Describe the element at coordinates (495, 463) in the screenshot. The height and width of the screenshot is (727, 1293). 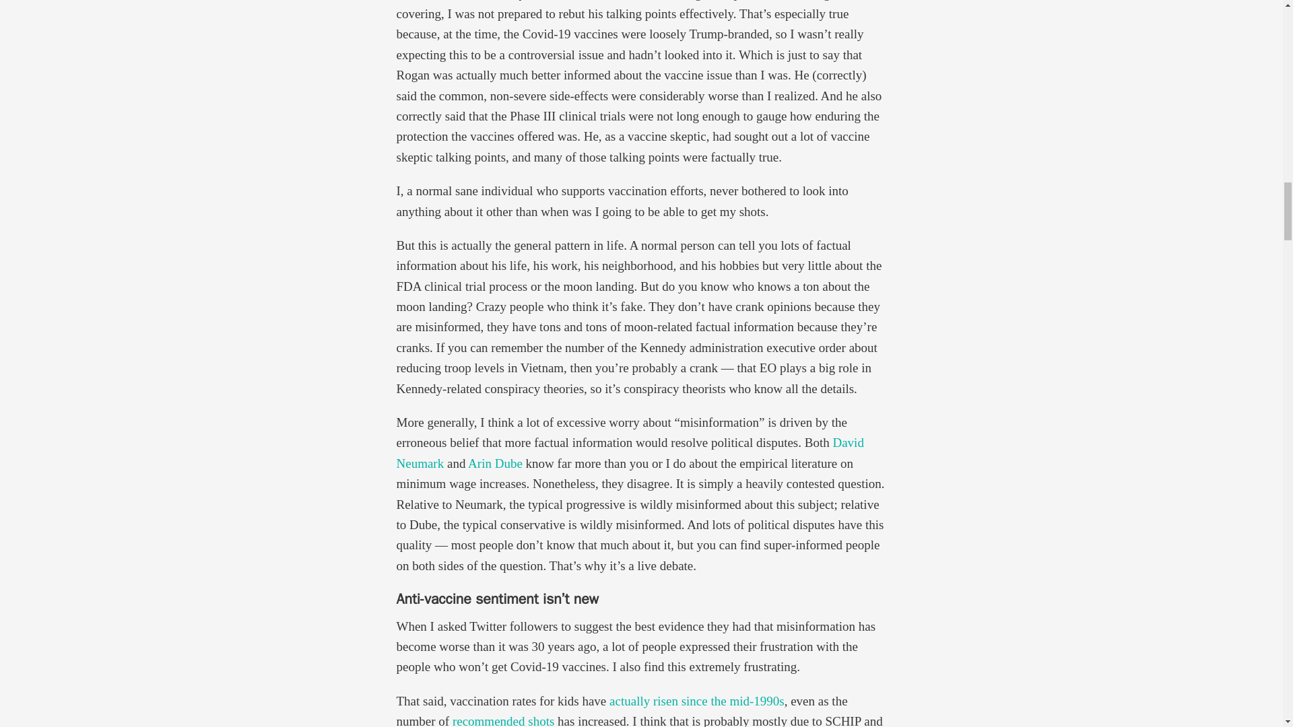
I see `Arin Dube` at that location.